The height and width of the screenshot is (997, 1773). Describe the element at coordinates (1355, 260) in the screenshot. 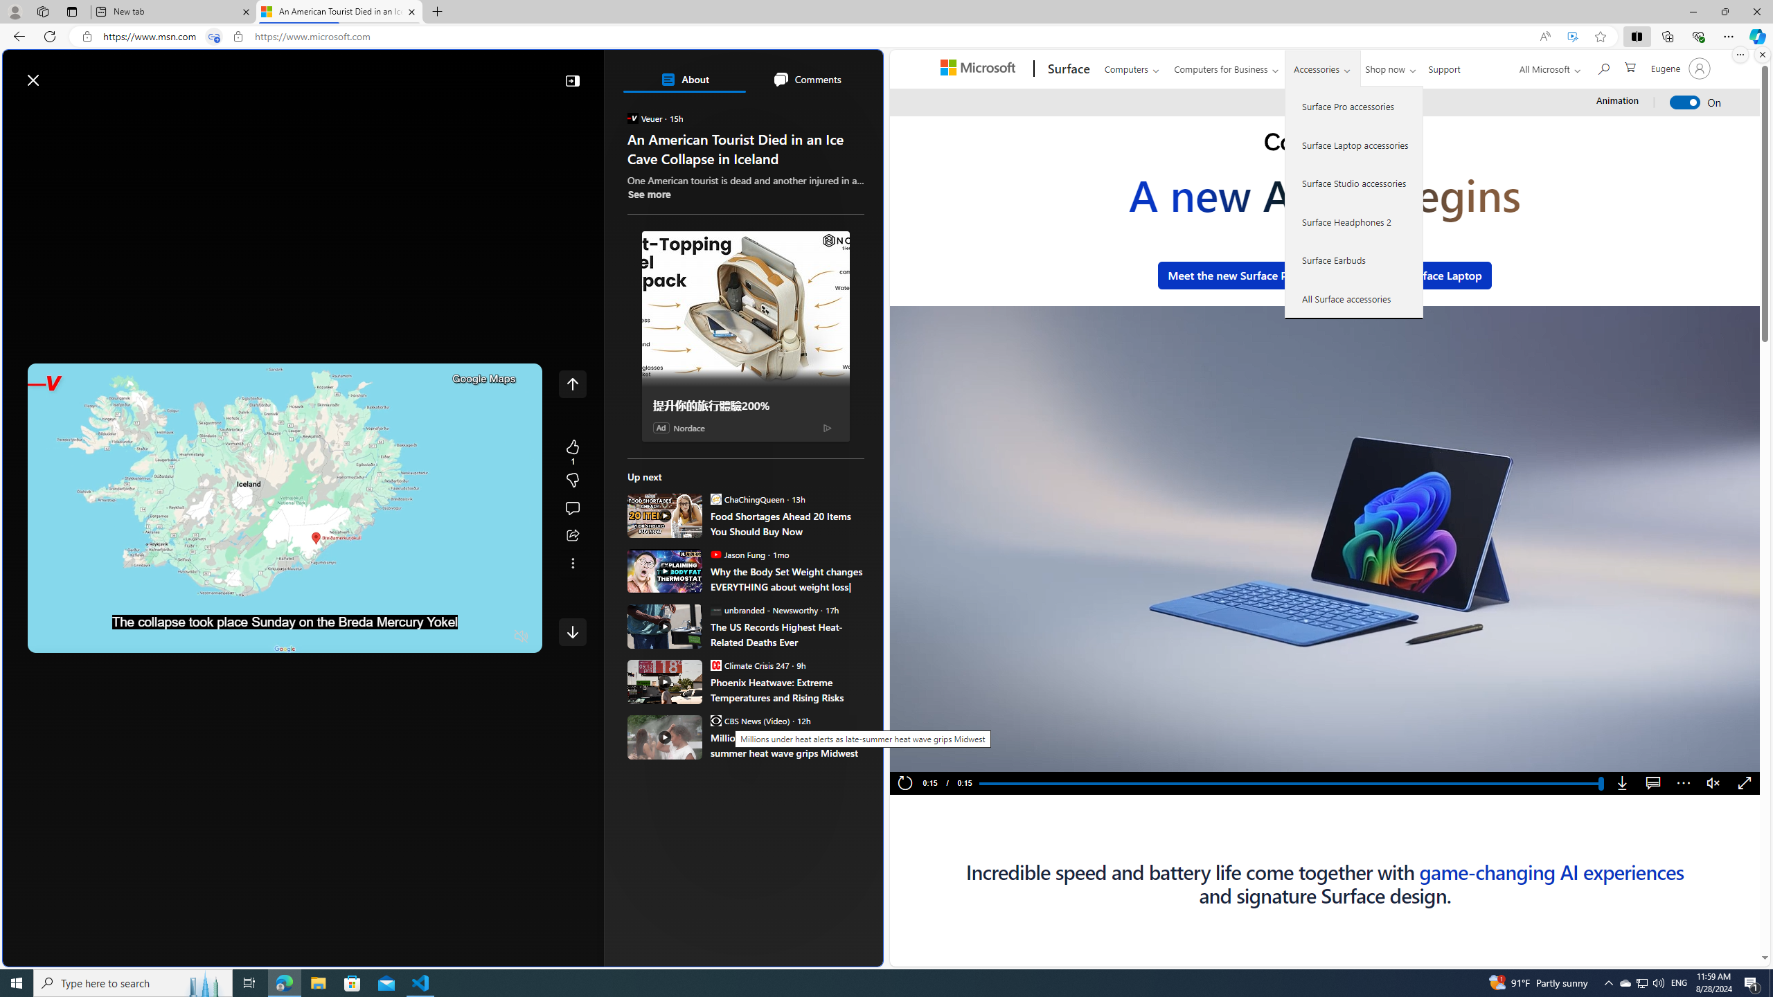

I see `Surface Earbuds` at that location.